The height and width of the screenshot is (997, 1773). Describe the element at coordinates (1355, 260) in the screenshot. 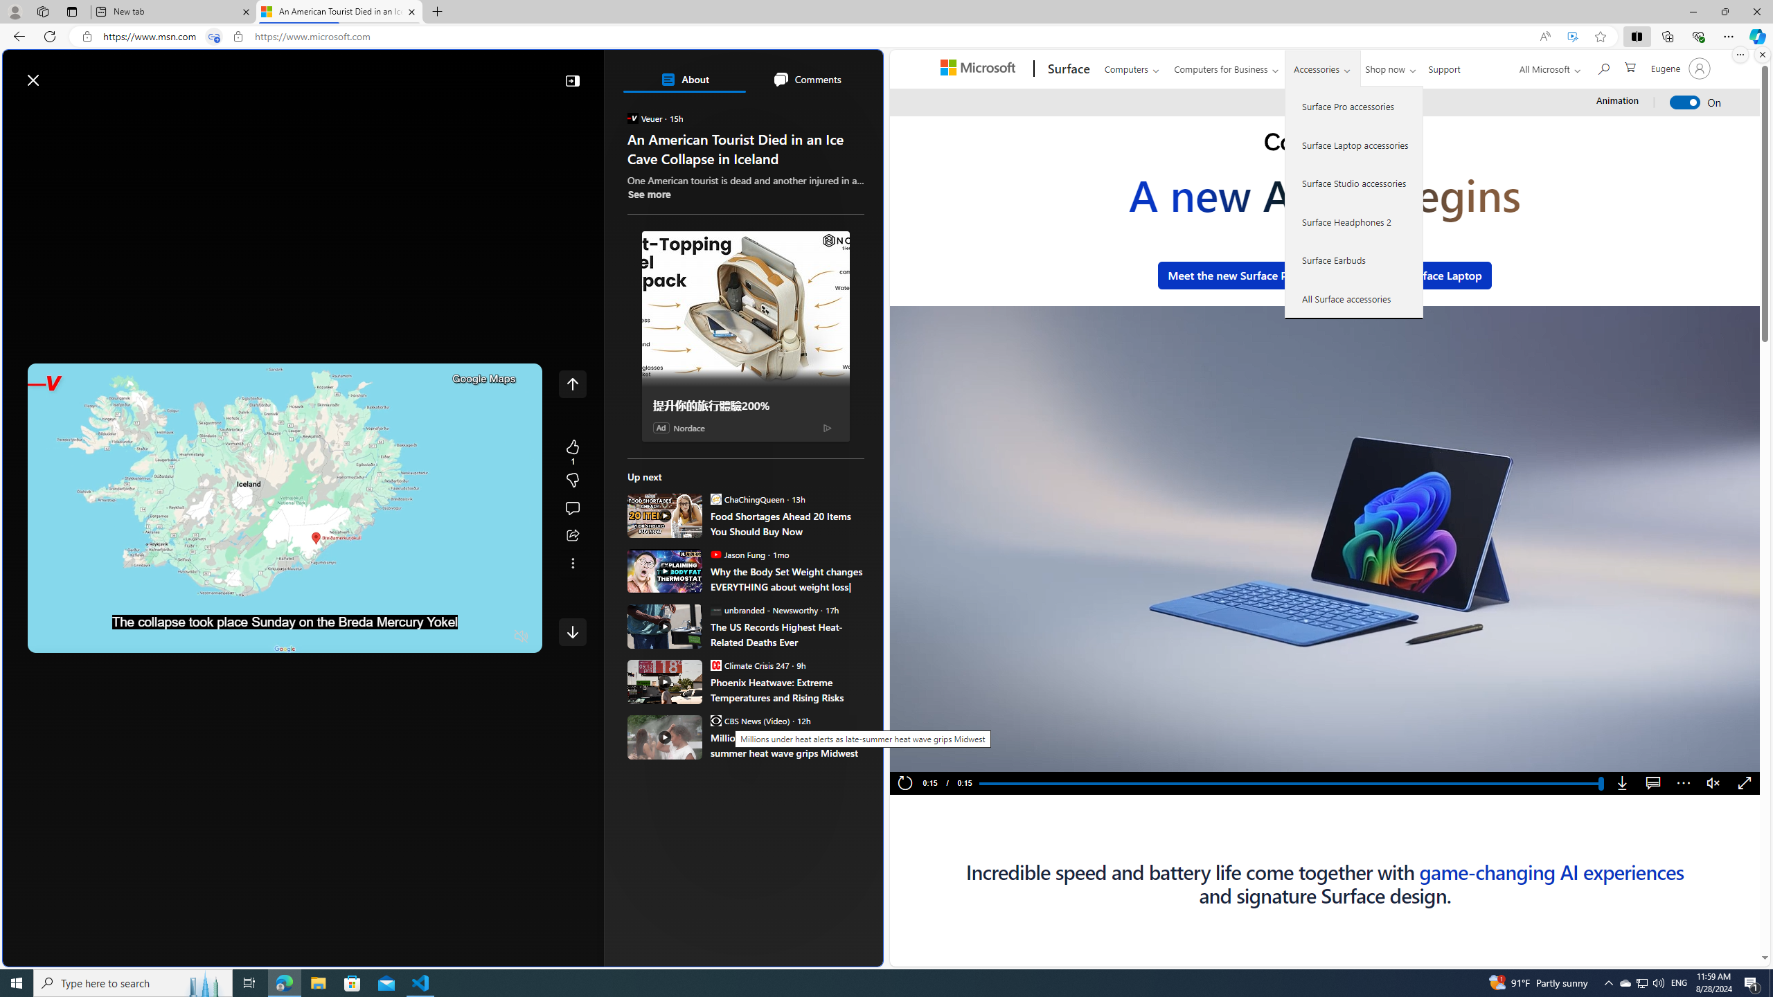

I see `Surface Earbuds` at that location.